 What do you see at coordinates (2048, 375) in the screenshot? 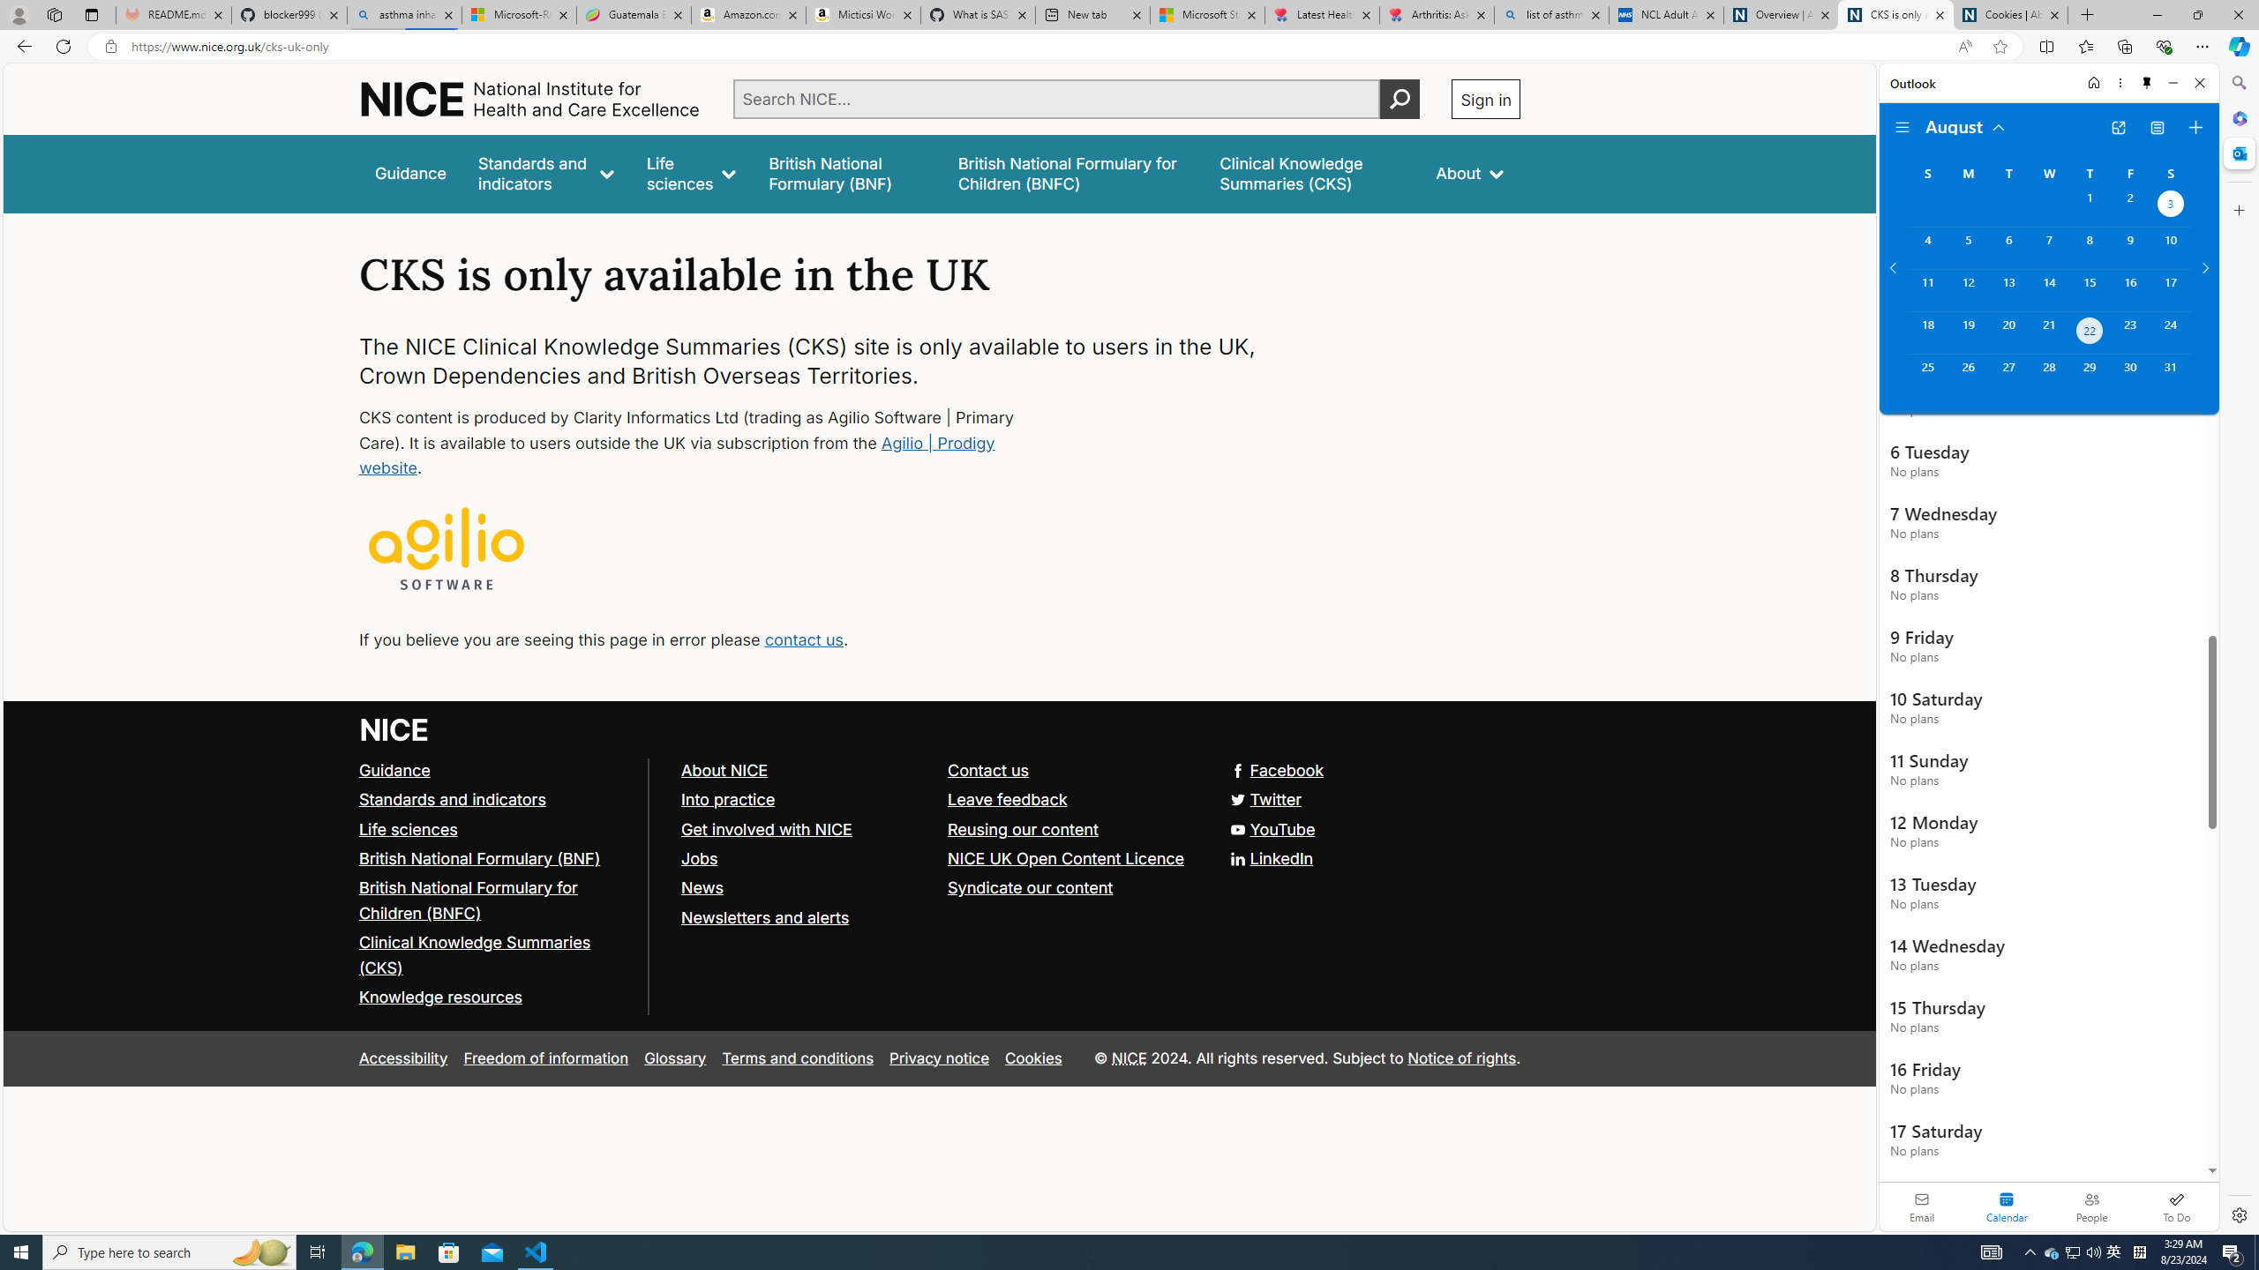
I see `Wednesday, August 28, 2024. ` at bounding box center [2048, 375].